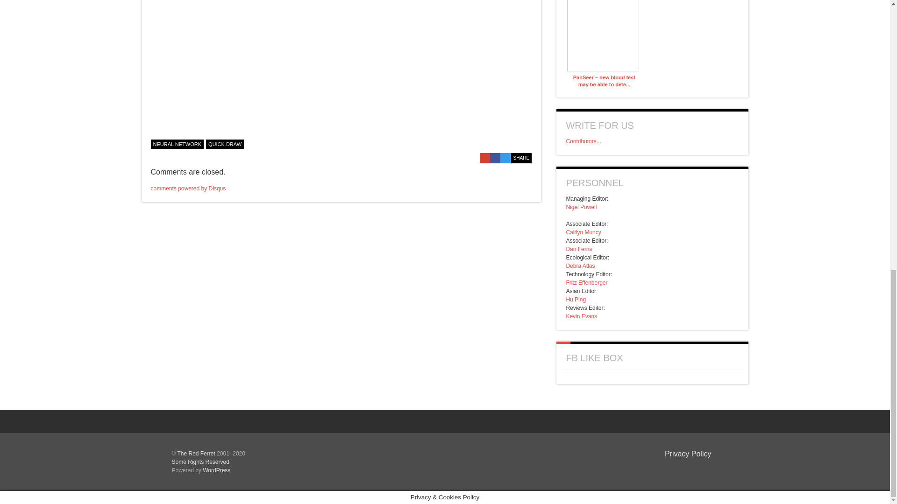  What do you see at coordinates (696, 469) in the screenshot?
I see `Built by Bairwell` at bounding box center [696, 469].